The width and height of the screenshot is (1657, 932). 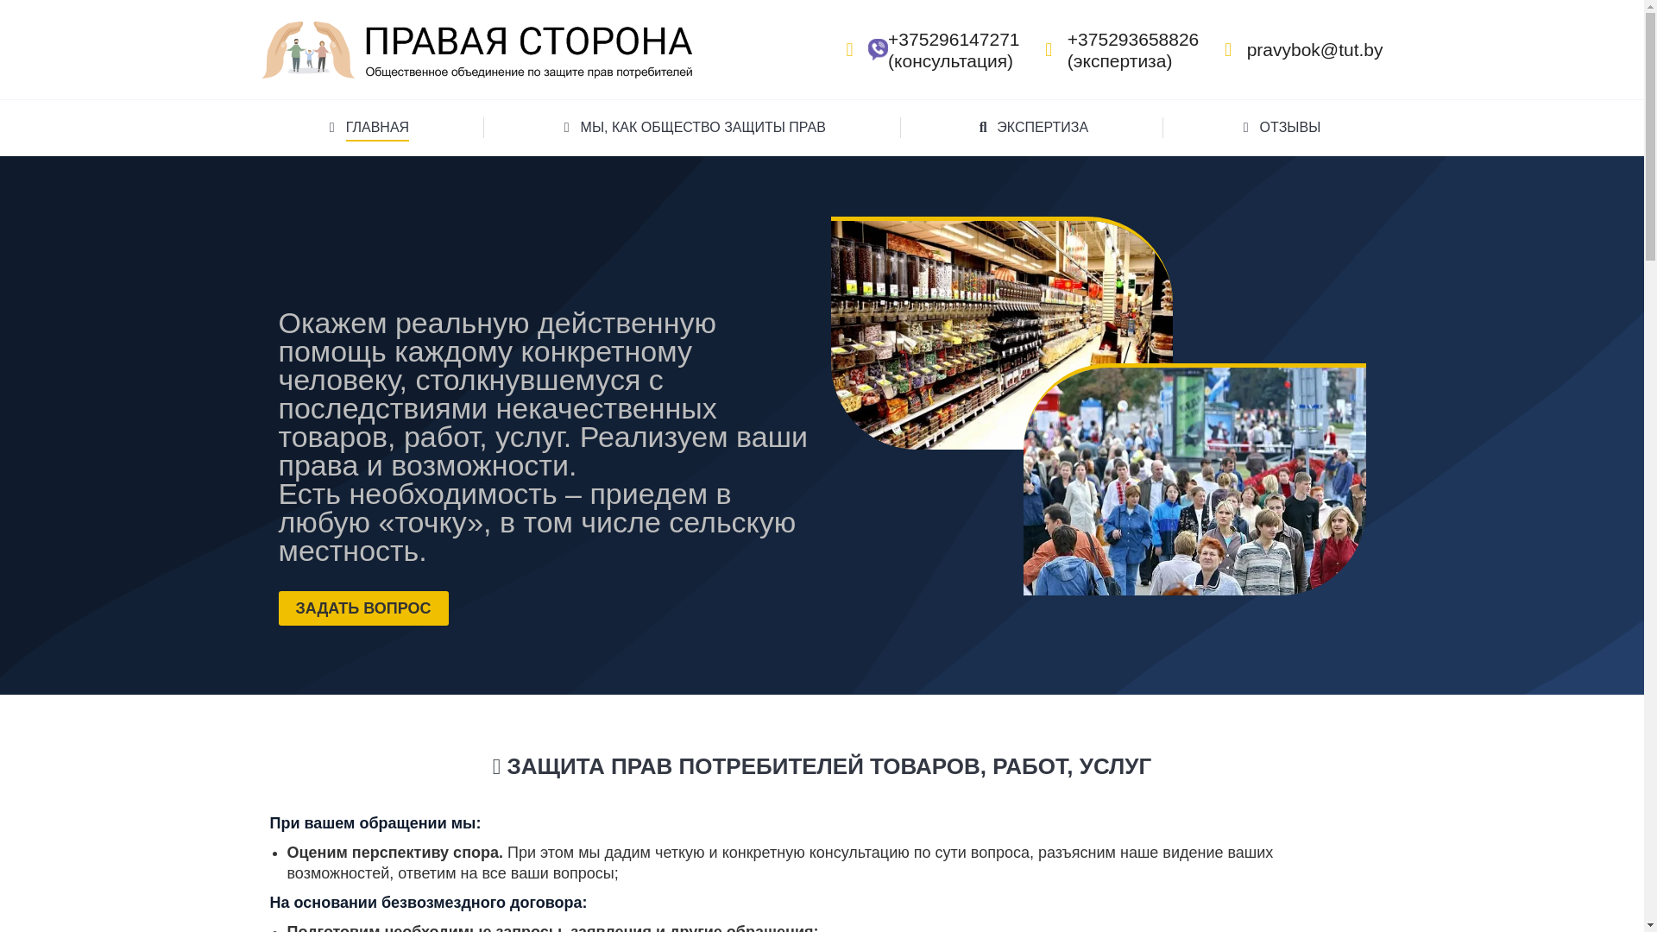 I want to click on pravybok@tut.by, so click(x=1300, y=50).